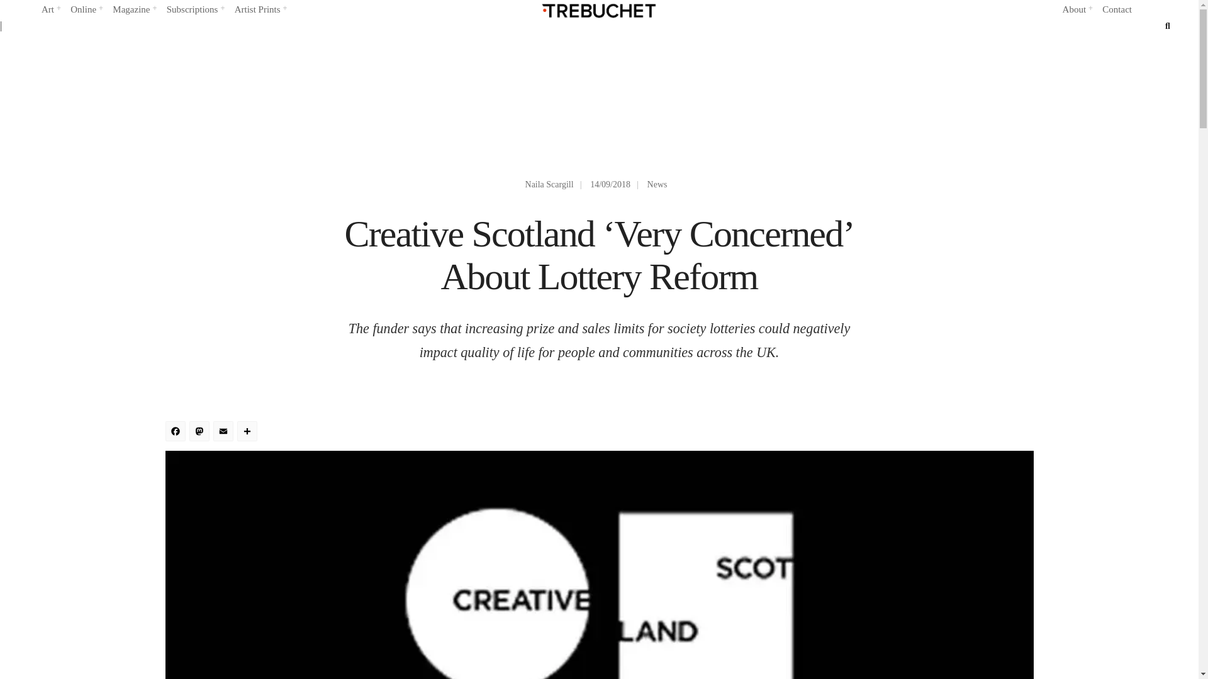 The width and height of the screenshot is (1208, 679). Describe the element at coordinates (550, 185) in the screenshot. I see `Posts by Naila Scargill` at that location.